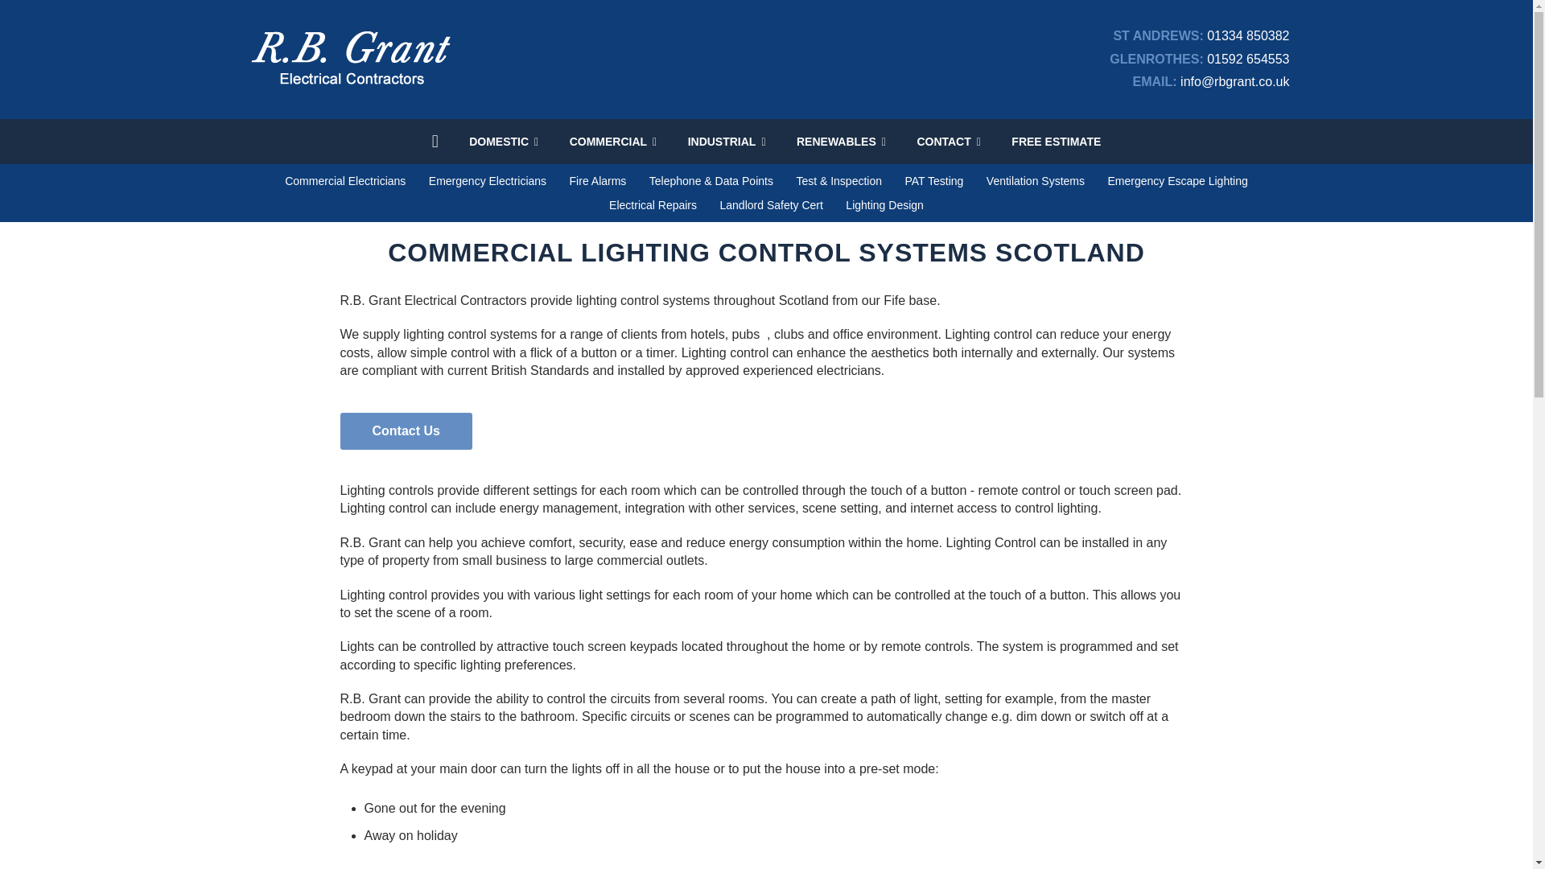  I want to click on Emergency Electricians, so click(488, 181).